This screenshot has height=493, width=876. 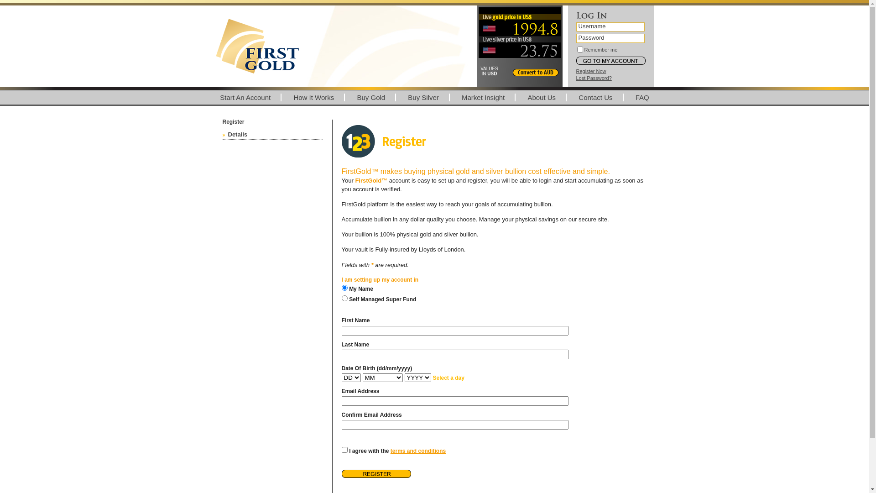 I want to click on Buy Silver, so click(x=424, y=98).